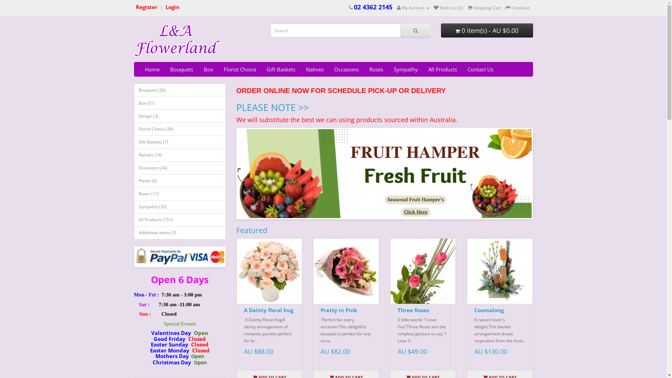 The height and width of the screenshot is (378, 672). Describe the element at coordinates (180, 155) in the screenshot. I see `Natives (14)` at that location.